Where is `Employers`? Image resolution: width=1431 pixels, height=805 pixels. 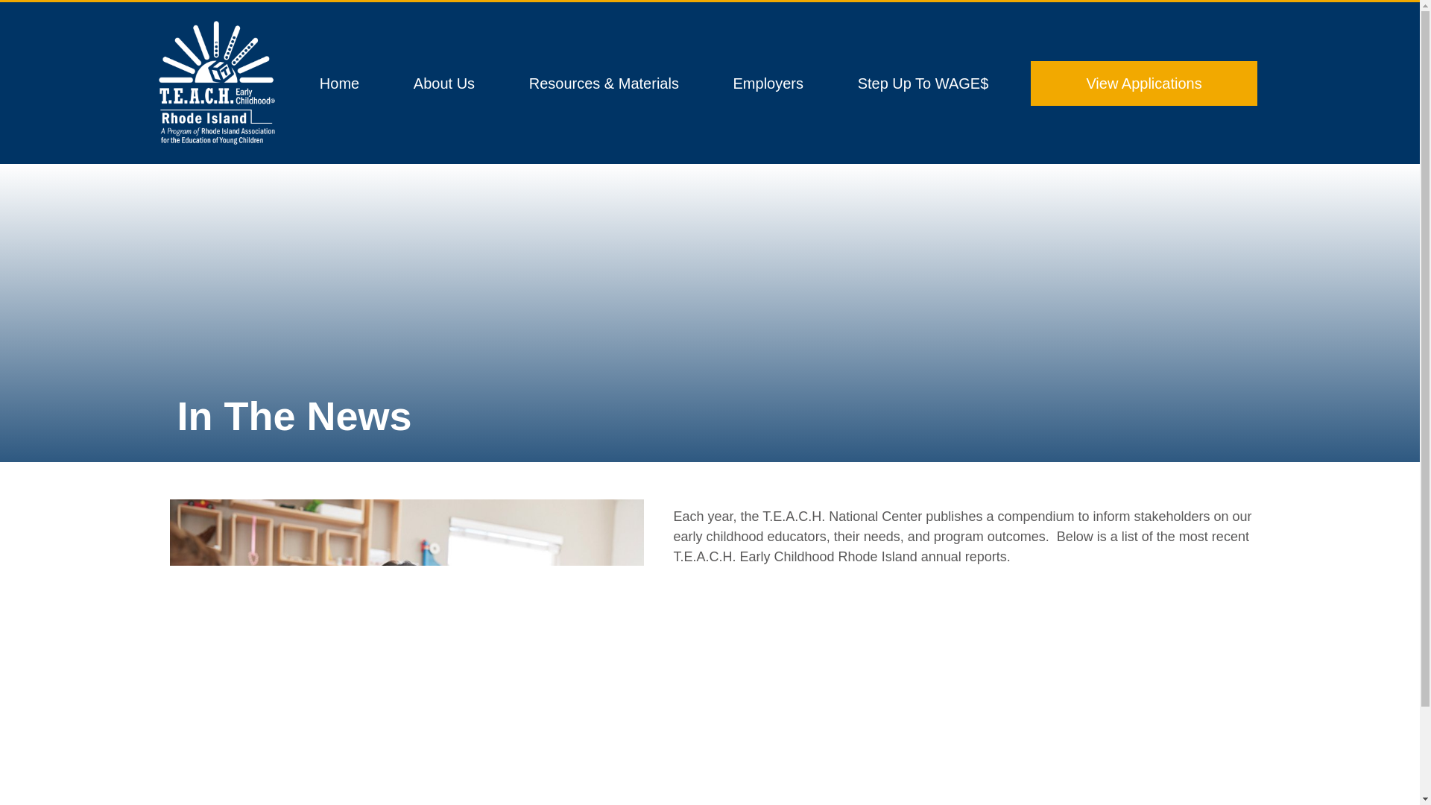
Employers is located at coordinates (768, 83).